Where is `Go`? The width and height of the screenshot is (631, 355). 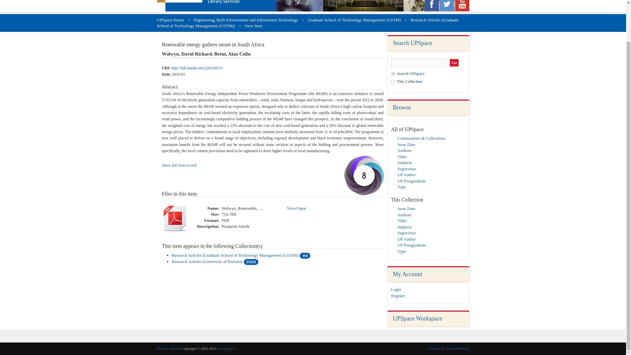 Go is located at coordinates (454, 63).